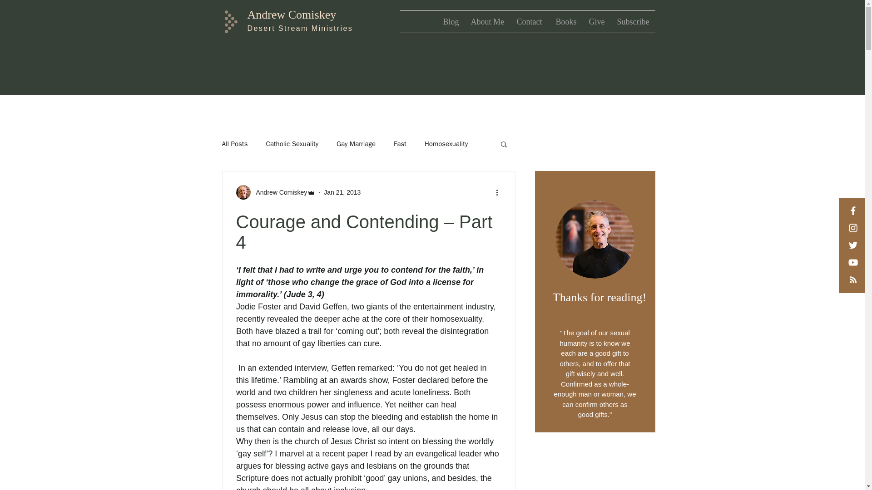 The image size is (872, 490). Describe the element at coordinates (292, 144) in the screenshot. I see `Catholic Sexuality` at that location.